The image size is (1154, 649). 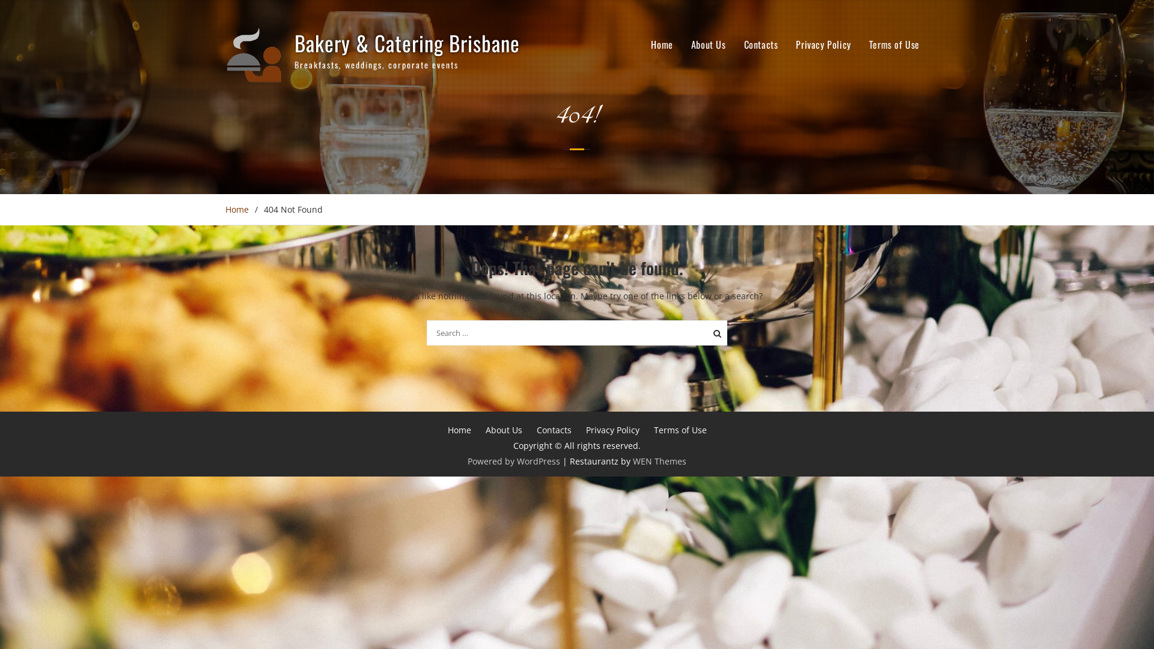 I want to click on About Us, so click(x=709, y=44).